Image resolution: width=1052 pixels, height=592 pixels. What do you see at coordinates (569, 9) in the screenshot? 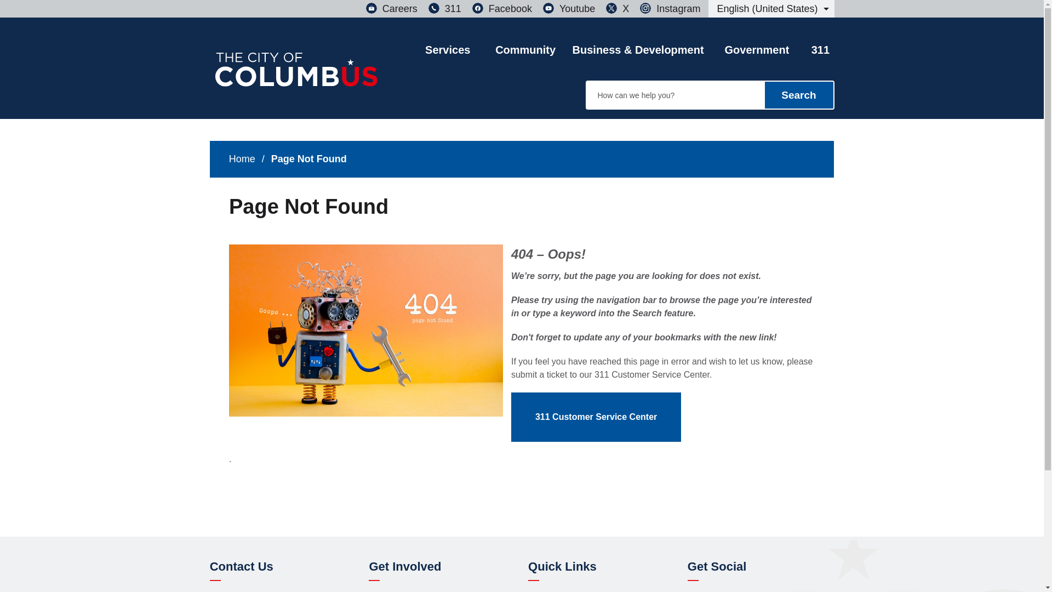
I see `Youtube` at bounding box center [569, 9].